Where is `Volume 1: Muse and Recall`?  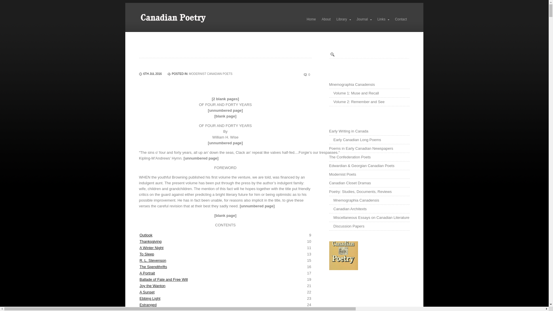
Volume 1: Muse and Recall is located at coordinates (369, 93).